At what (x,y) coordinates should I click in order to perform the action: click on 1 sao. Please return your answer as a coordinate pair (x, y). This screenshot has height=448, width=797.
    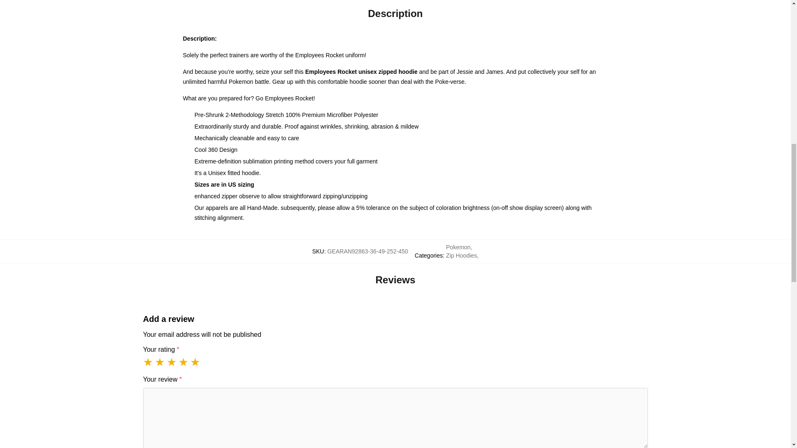
    Looking at the image, I should click on (148, 362).